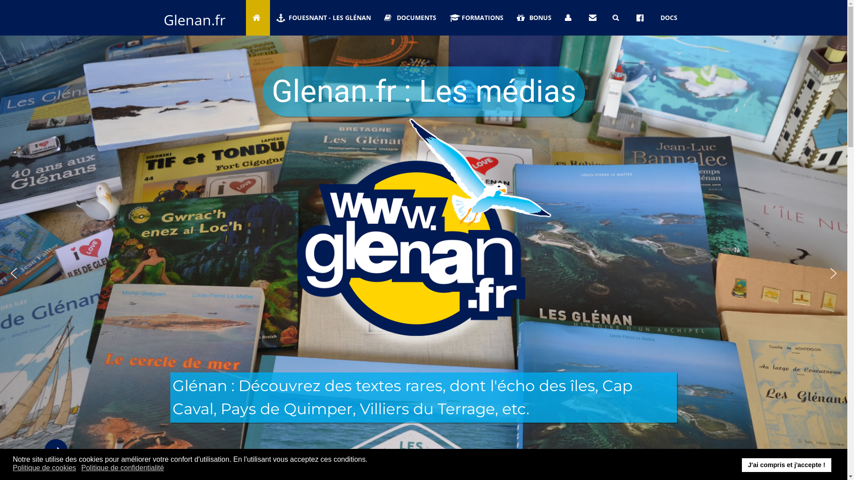  Describe the element at coordinates (477, 18) in the screenshot. I see `FORMATIONS` at that location.